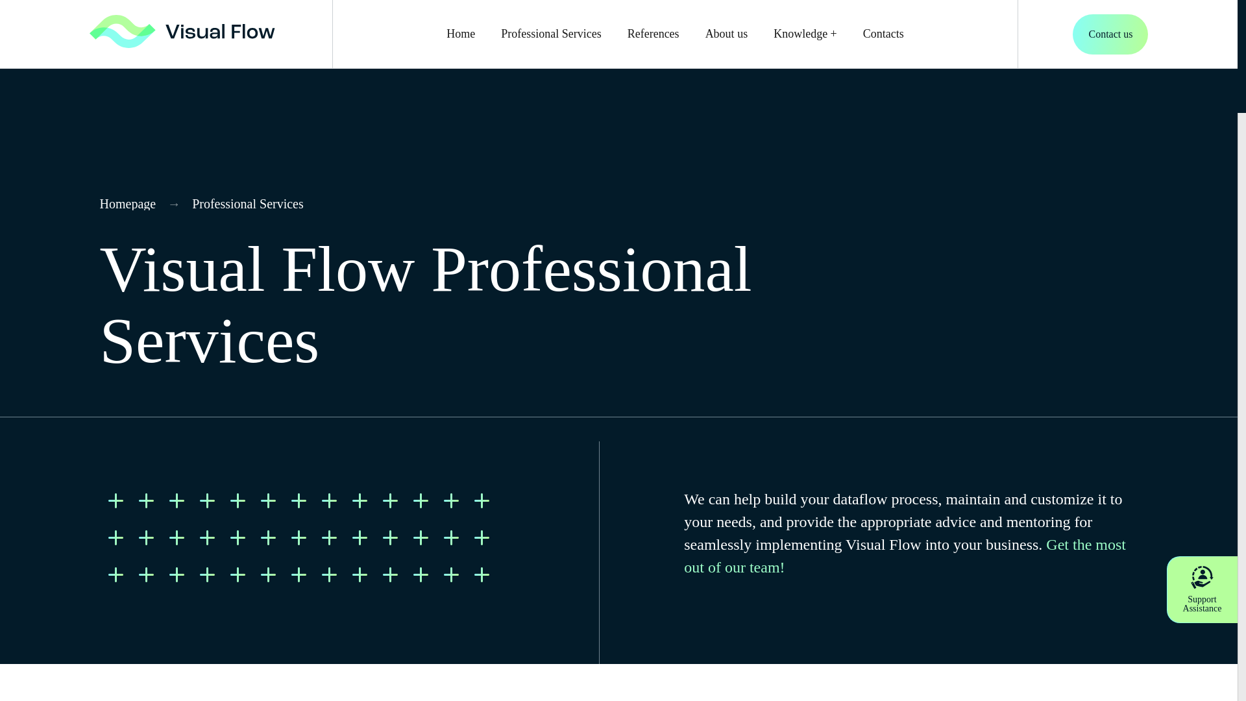 This screenshot has width=1246, height=701. I want to click on Contact us, so click(1110, 34).